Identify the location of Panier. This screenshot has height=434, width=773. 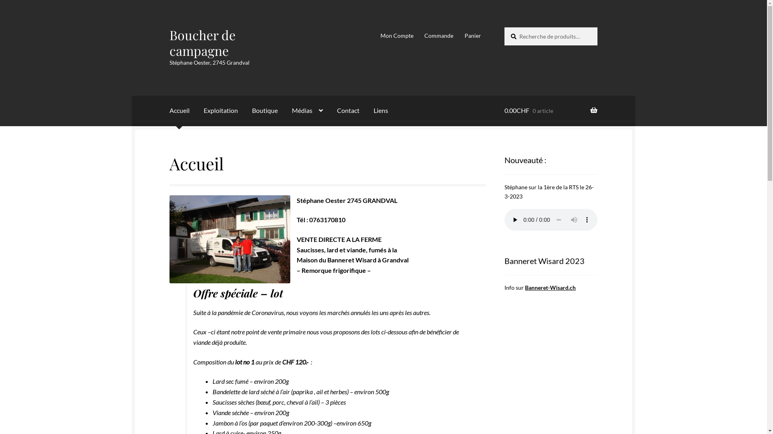
(473, 36).